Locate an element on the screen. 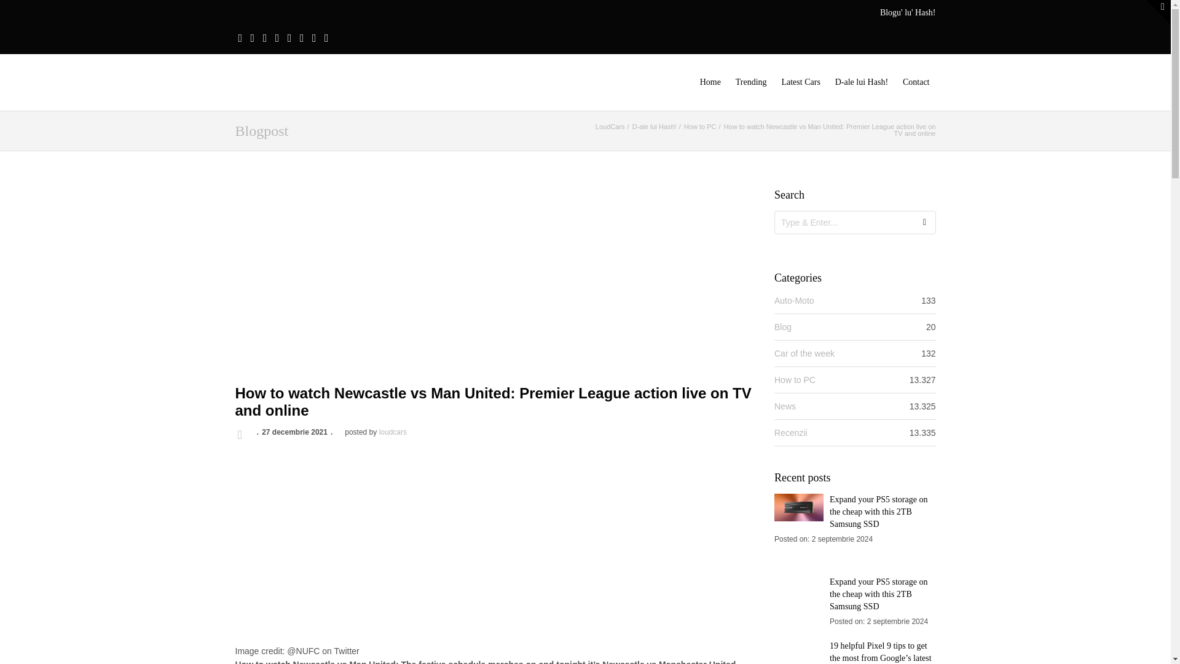 The width and height of the screenshot is (1180, 664). Trending is located at coordinates (751, 82).